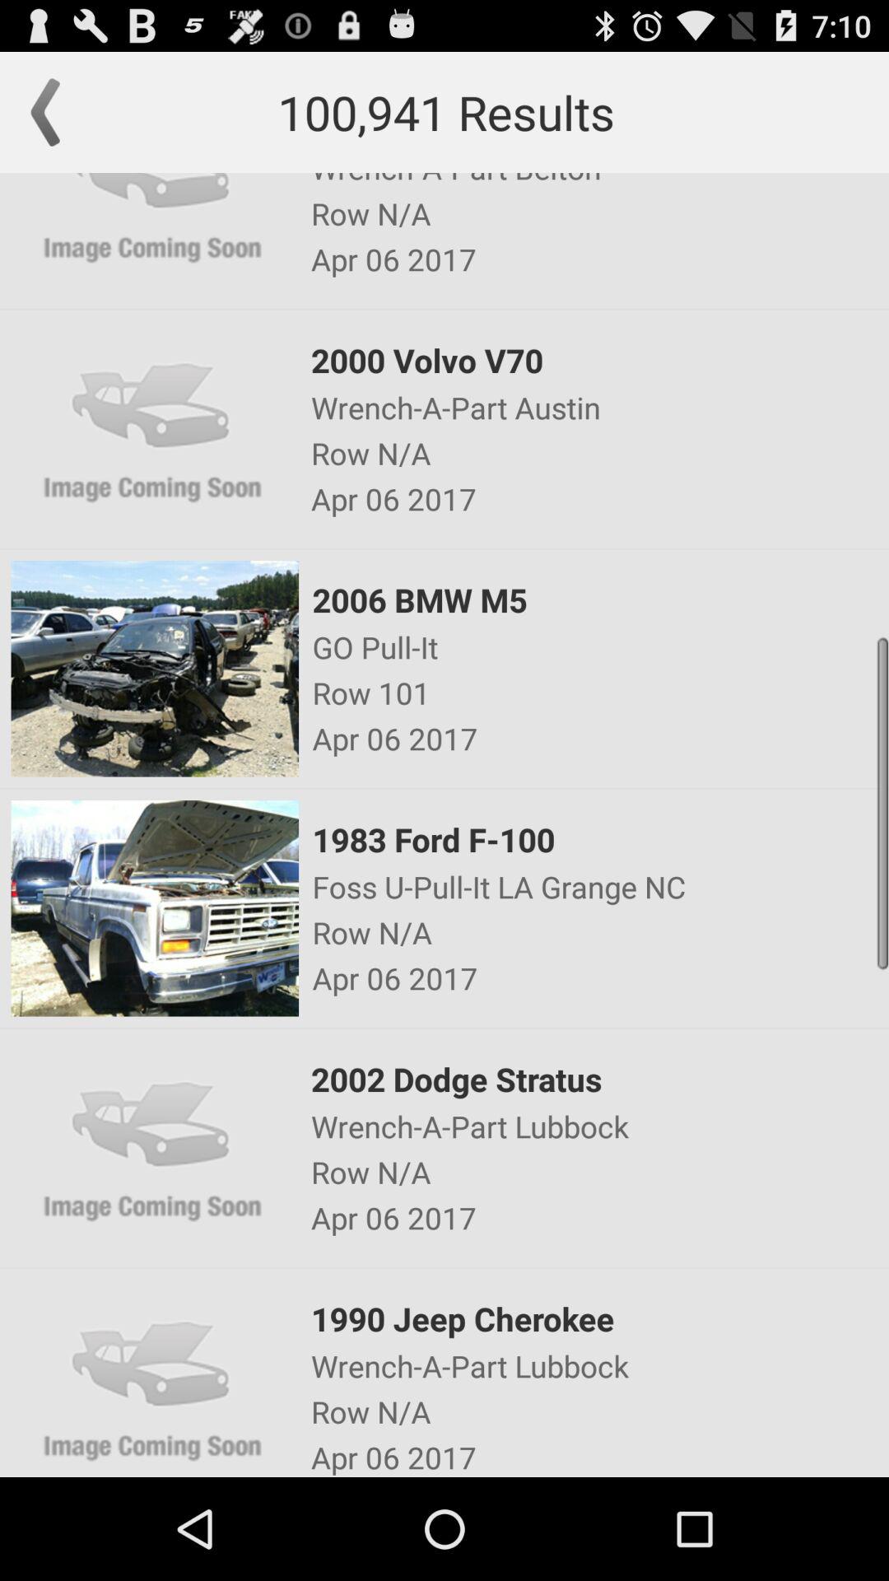 The height and width of the screenshot is (1581, 889). Describe the element at coordinates (598, 1319) in the screenshot. I see `flip to 1990 jeep cherokee icon` at that location.